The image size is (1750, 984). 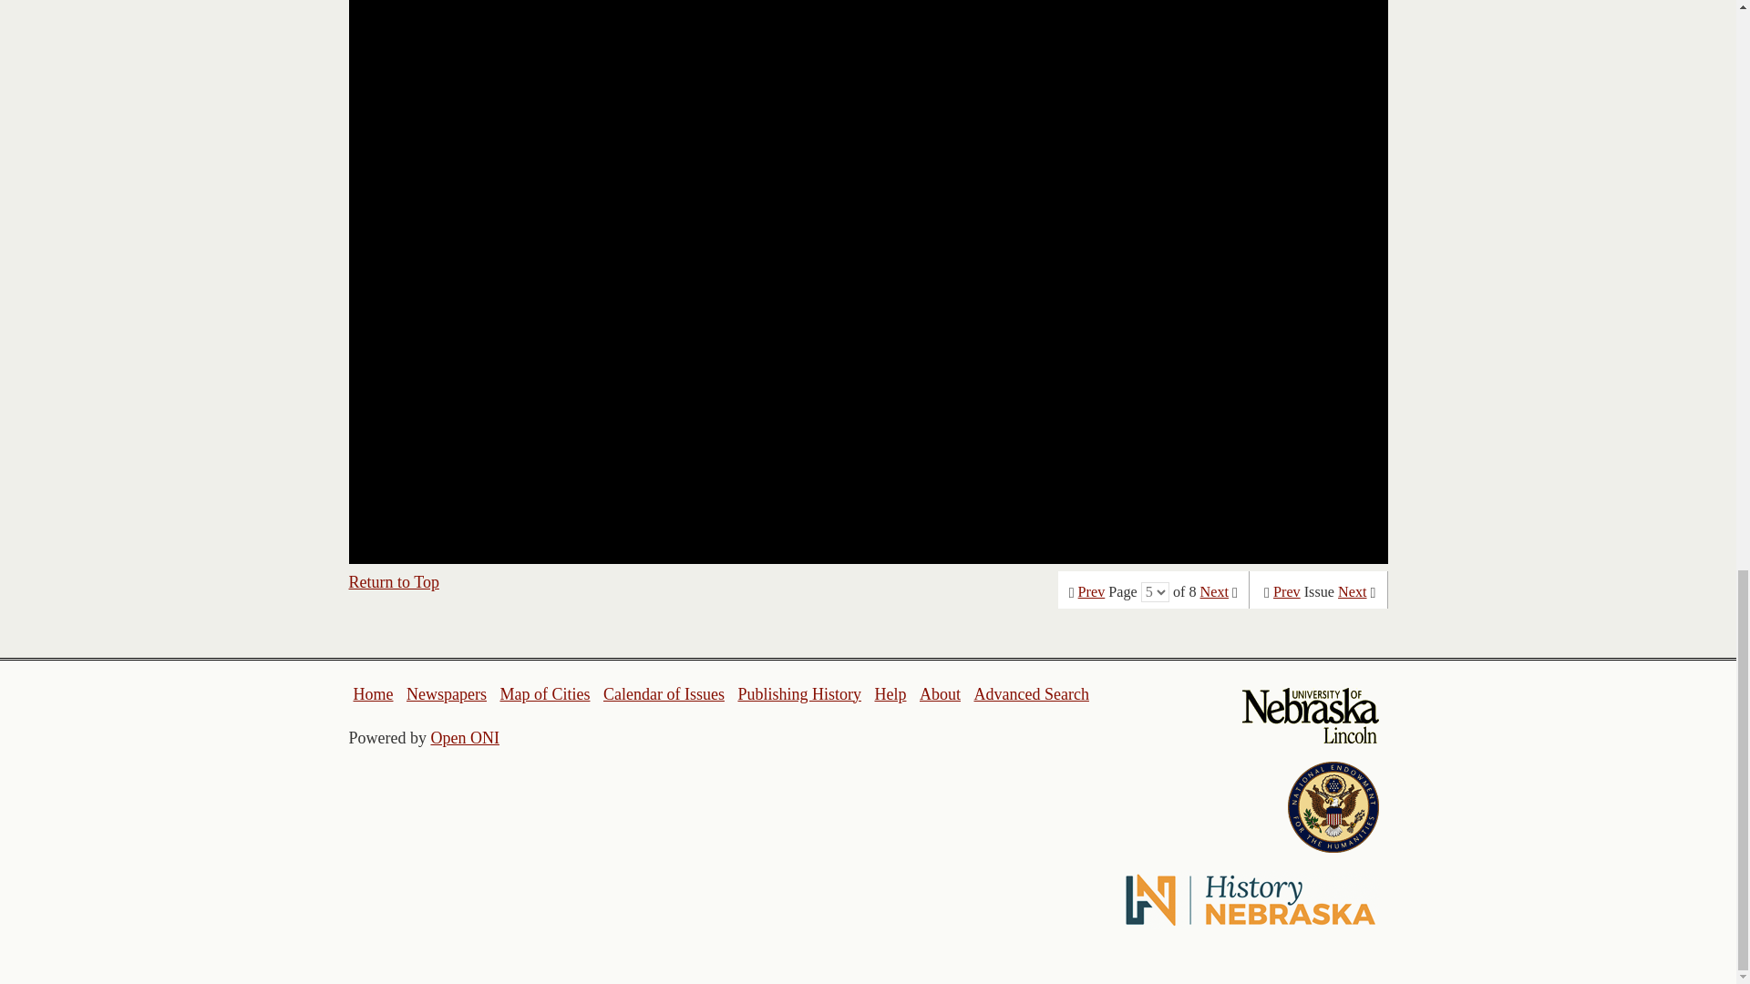 What do you see at coordinates (664, 694) in the screenshot?
I see `Calendar of Issues` at bounding box center [664, 694].